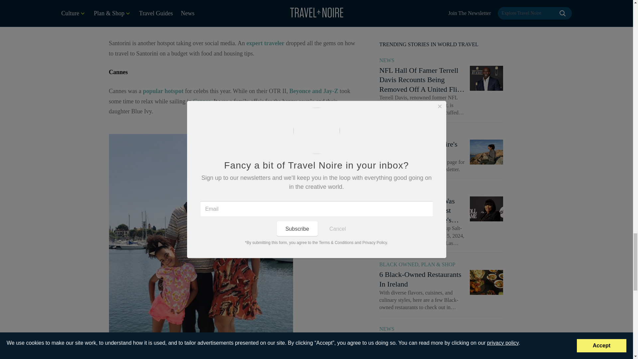 The image size is (638, 359). What do you see at coordinates (486, 232) in the screenshot?
I see `FAA Trials Are Underway For Boeing's New 777X aircraft` at bounding box center [486, 232].